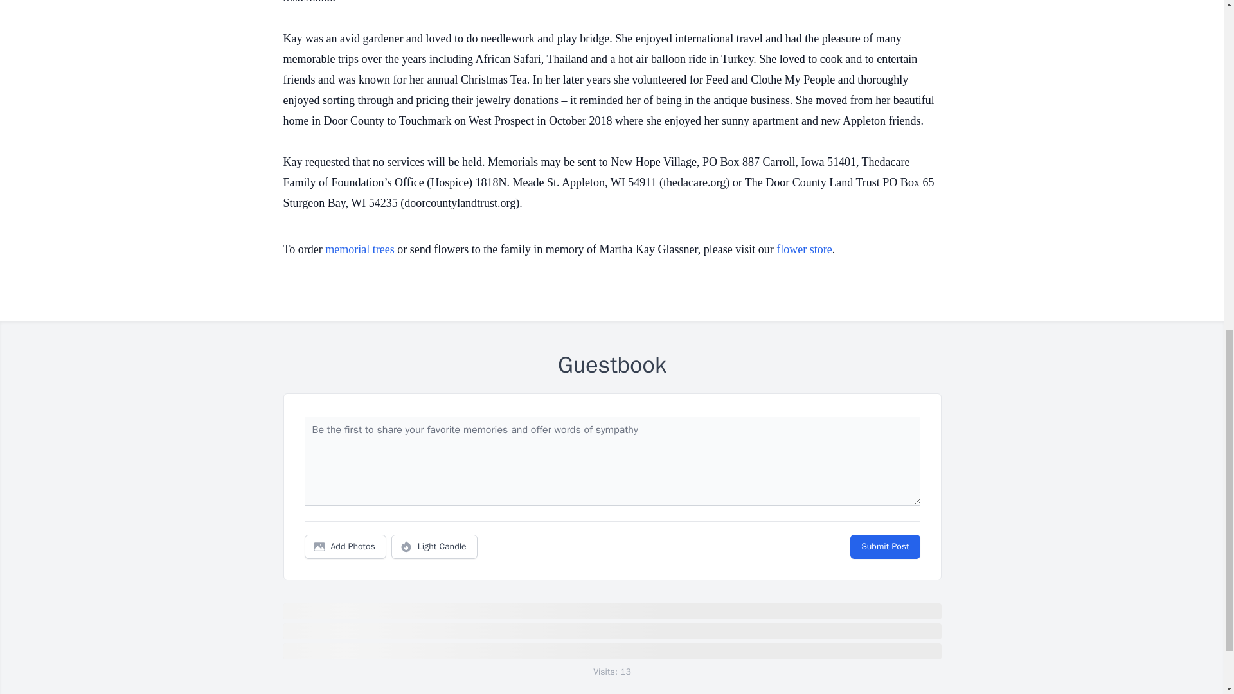  I want to click on Light Candle, so click(434, 546).